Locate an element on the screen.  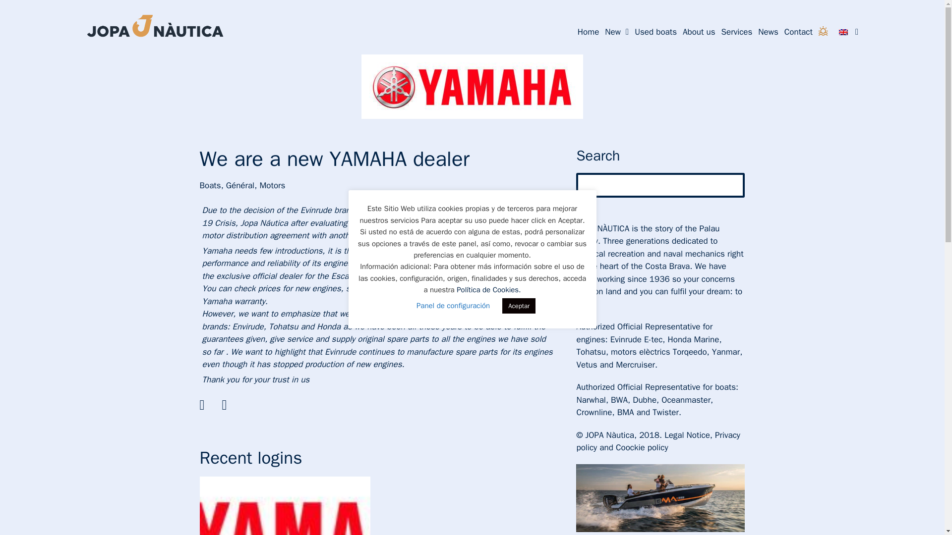
News is located at coordinates (768, 32).